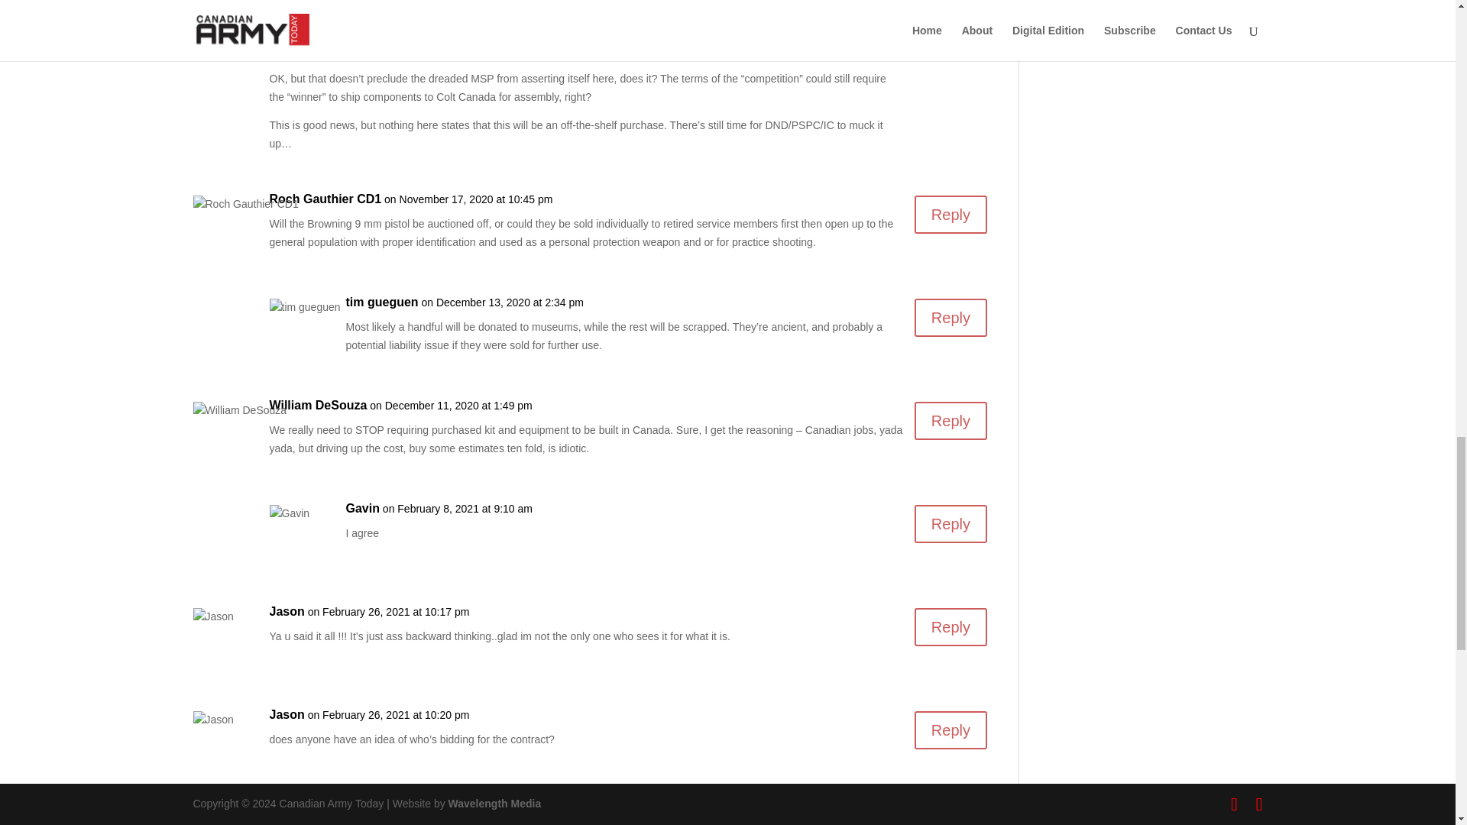  What do you see at coordinates (325, 199) in the screenshot?
I see `Roch Gauthier CD1` at bounding box center [325, 199].